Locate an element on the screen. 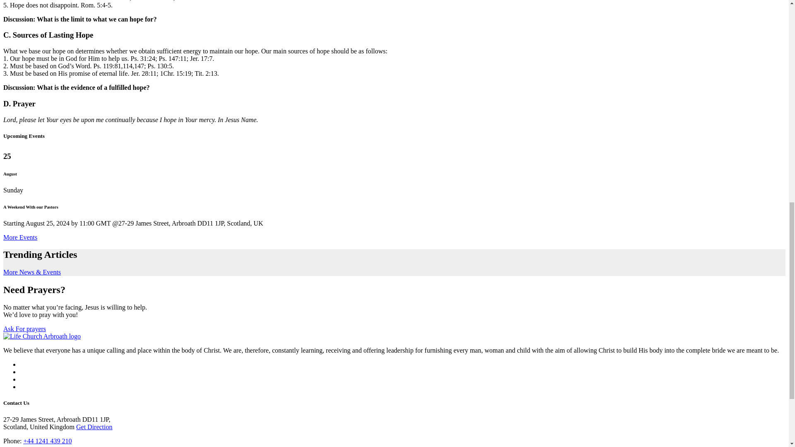 This screenshot has width=795, height=447. Ask For prayers is located at coordinates (24, 329).